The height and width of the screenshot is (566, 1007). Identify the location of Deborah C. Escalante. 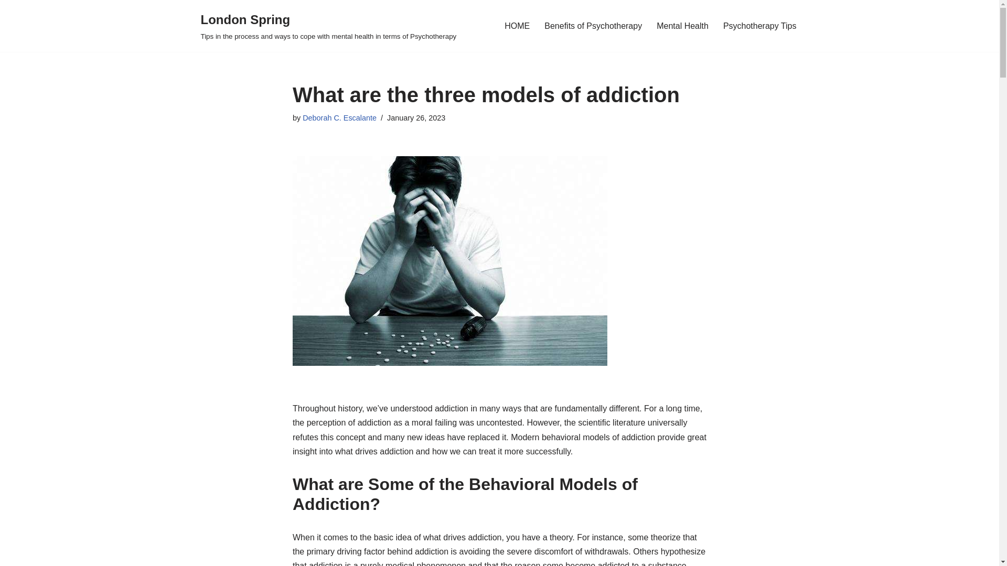
(340, 118).